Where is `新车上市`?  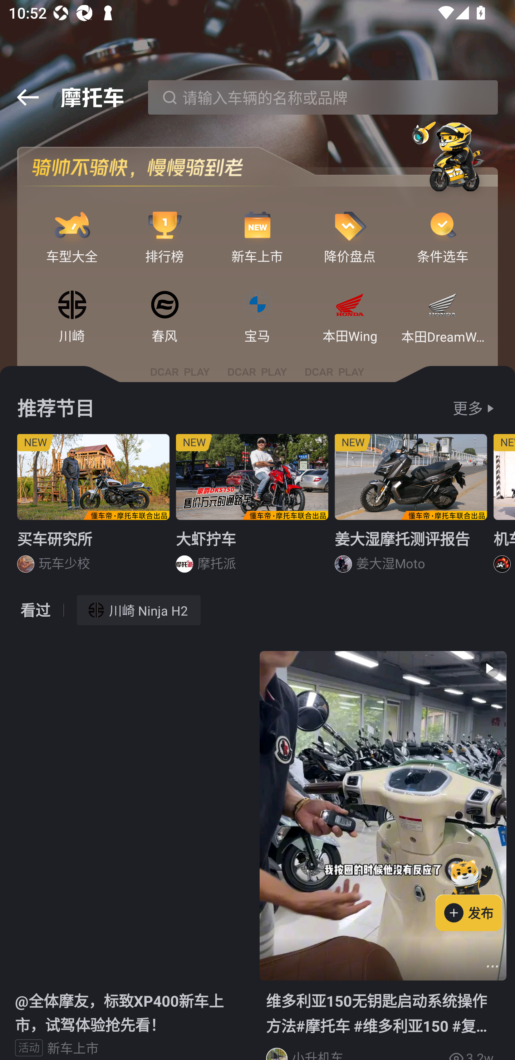
新车上市 is located at coordinates (257, 226).